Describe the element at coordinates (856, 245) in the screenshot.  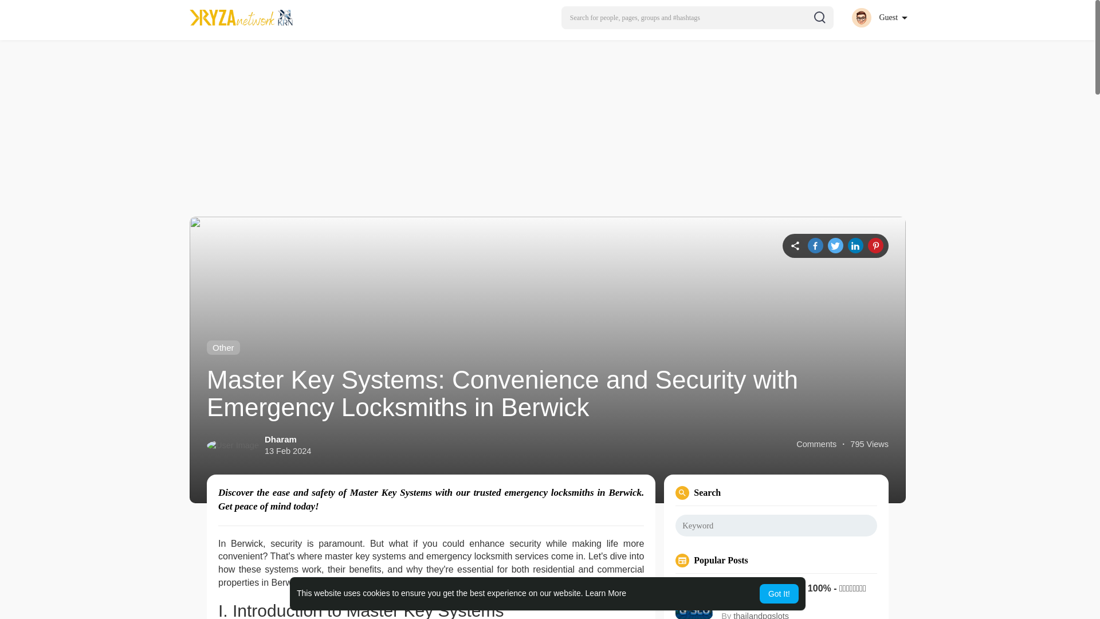
I see `Linkedin` at that location.